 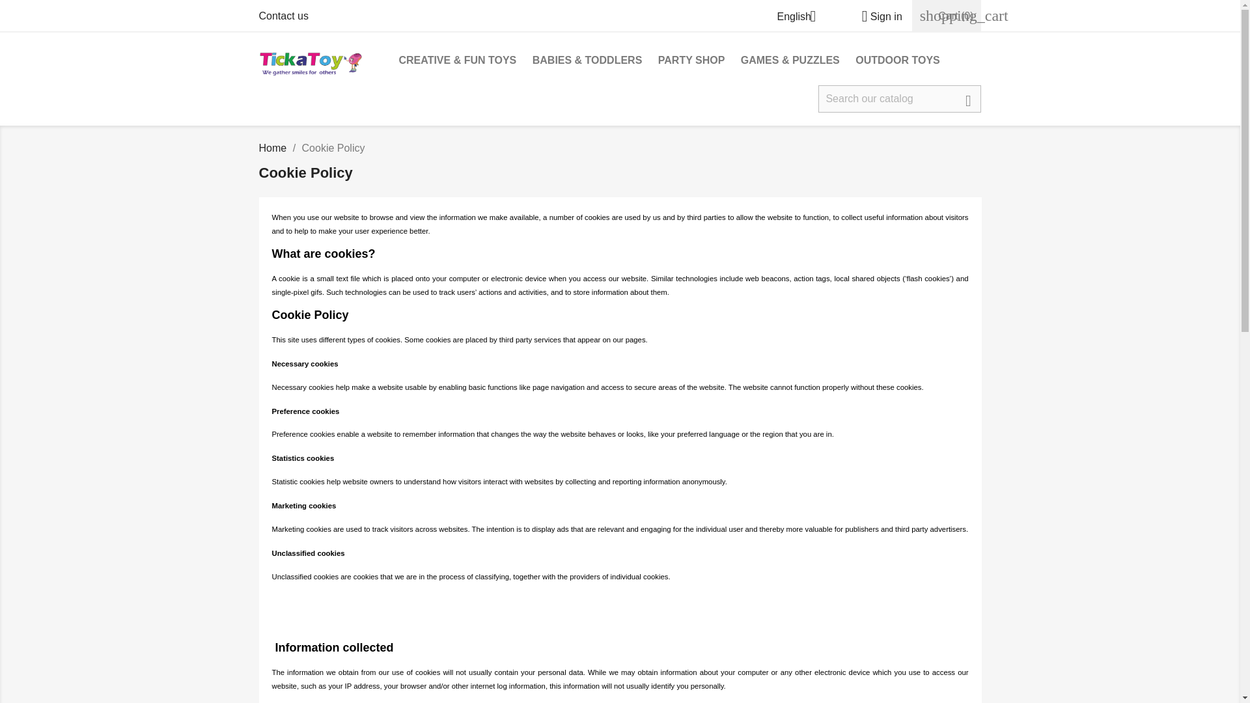 I want to click on OUTDOOR TOYS, so click(x=897, y=61).